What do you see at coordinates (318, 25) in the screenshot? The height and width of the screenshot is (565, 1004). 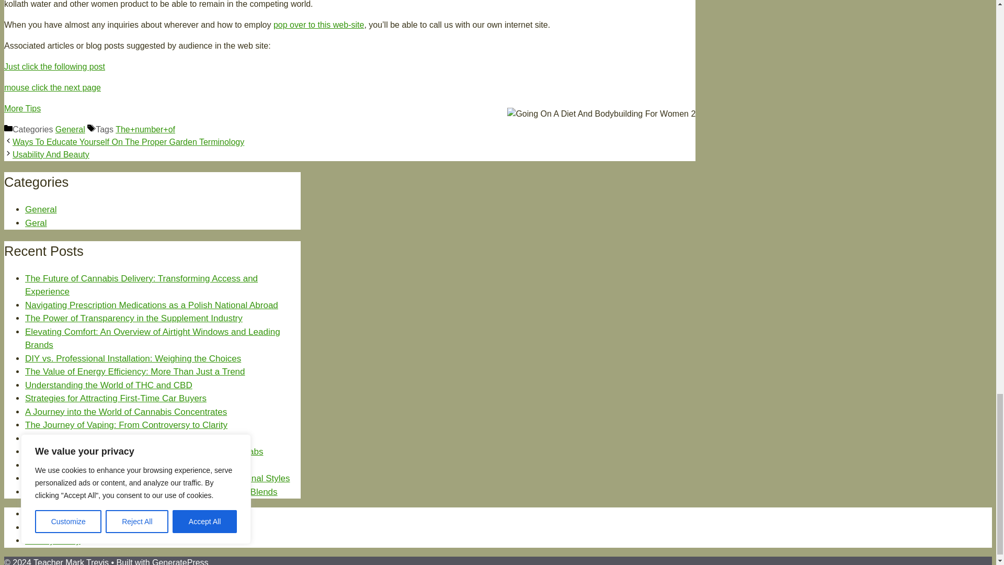 I see `pop over to this web-site` at bounding box center [318, 25].